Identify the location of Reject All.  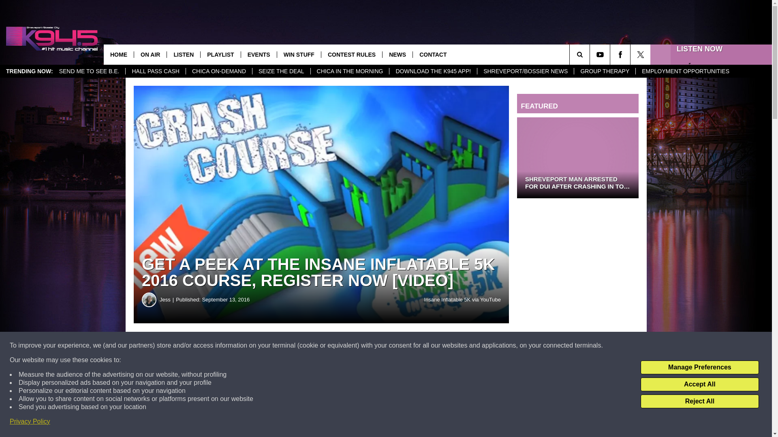
(699, 401).